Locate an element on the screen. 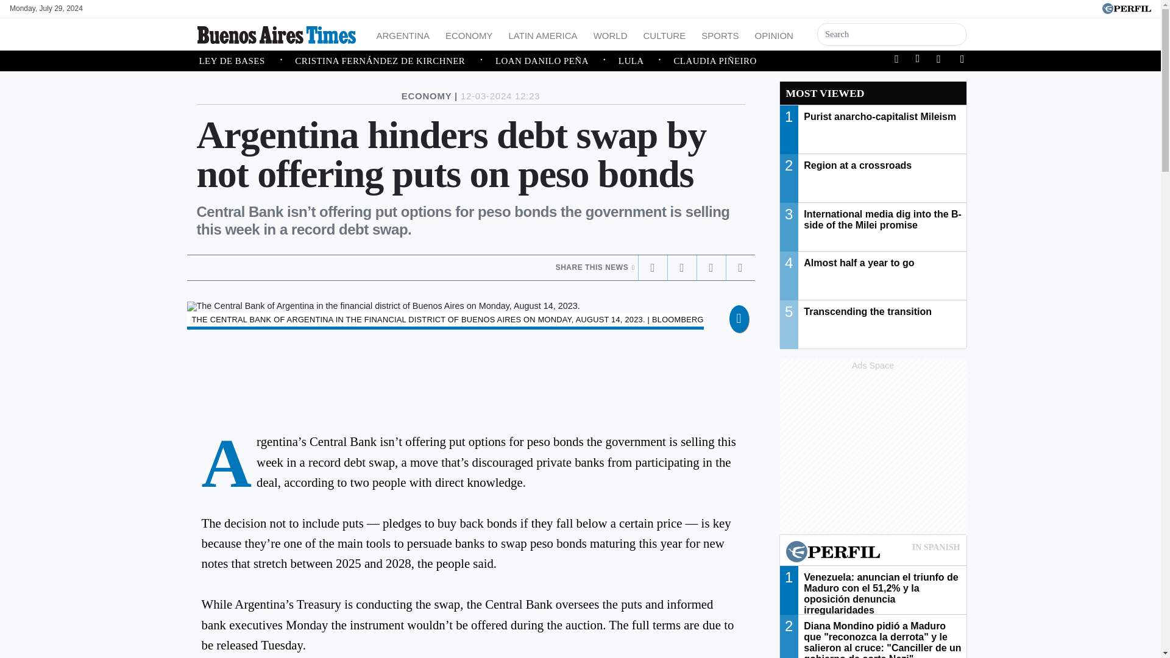 The height and width of the screenshot is (658, 1170). ECONOMY is located at coordinates (469, 34).